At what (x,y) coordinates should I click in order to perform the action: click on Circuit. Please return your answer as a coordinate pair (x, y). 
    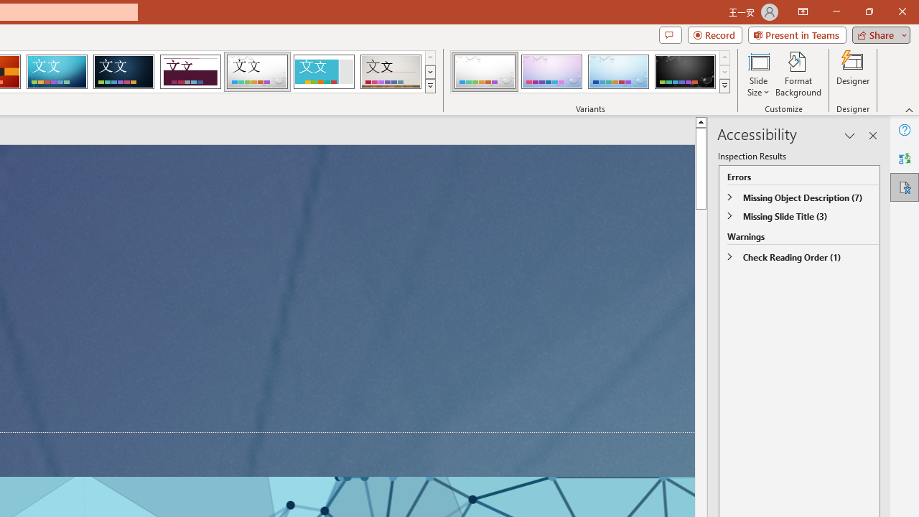
    Looking at the image, I should click on (57, 72).